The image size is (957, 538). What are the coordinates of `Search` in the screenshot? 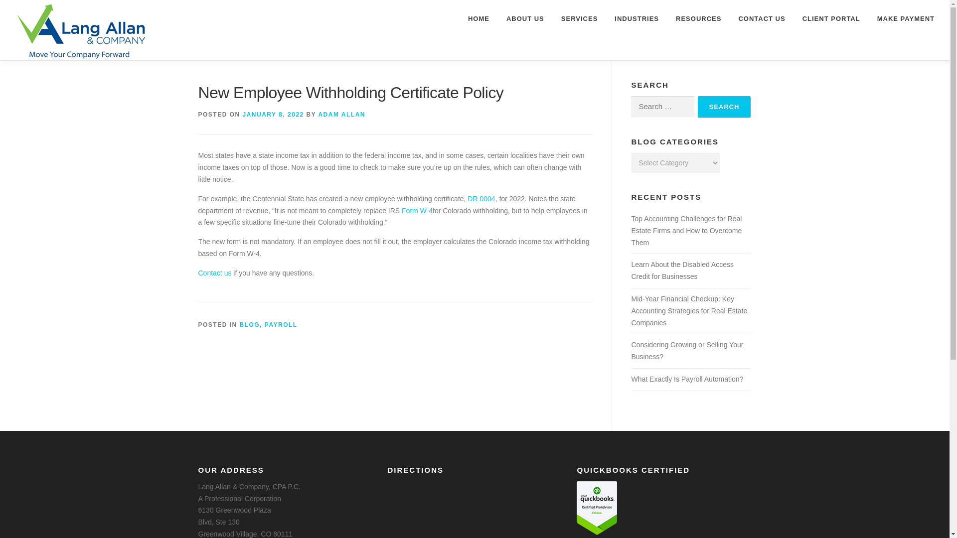 It's located at (724, 107).